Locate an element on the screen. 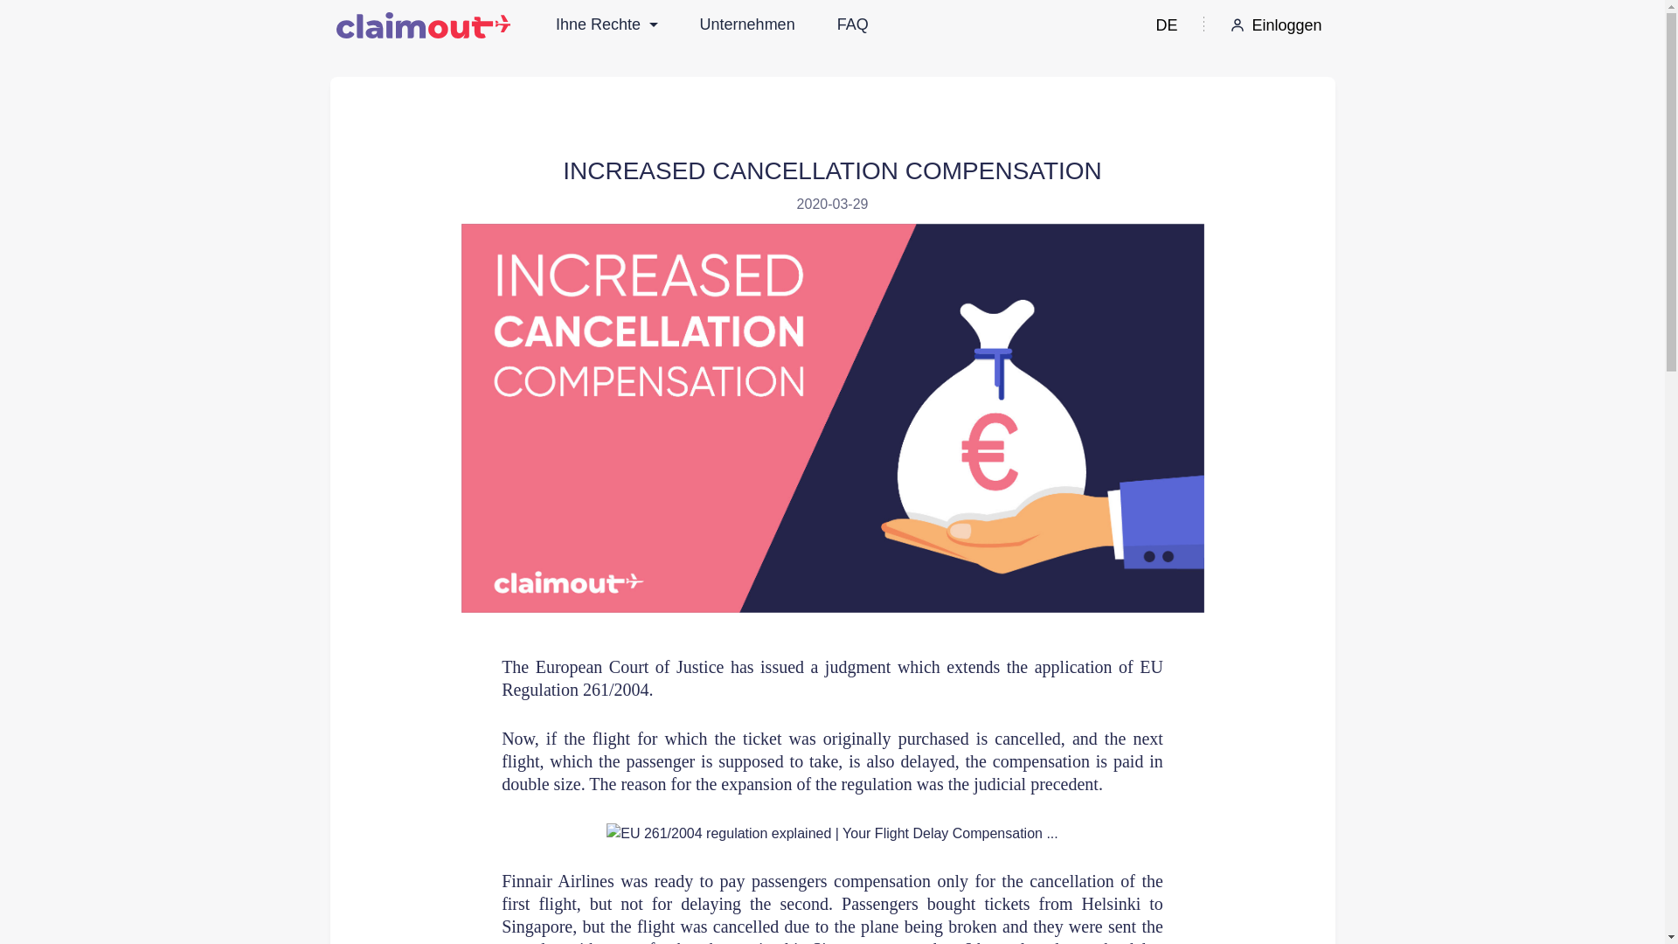 The width and height of the screenshot is (1678, 944). DE is located at coordinates (1166, 24).